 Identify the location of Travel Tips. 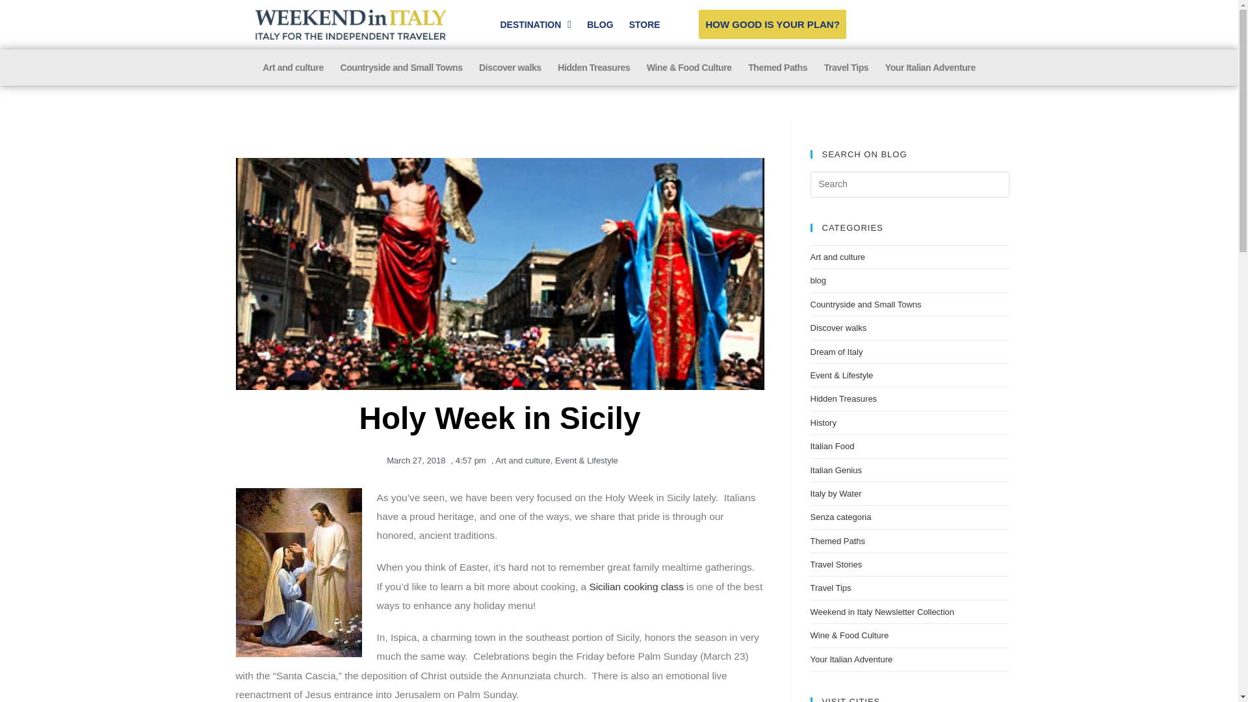
(846, 68).